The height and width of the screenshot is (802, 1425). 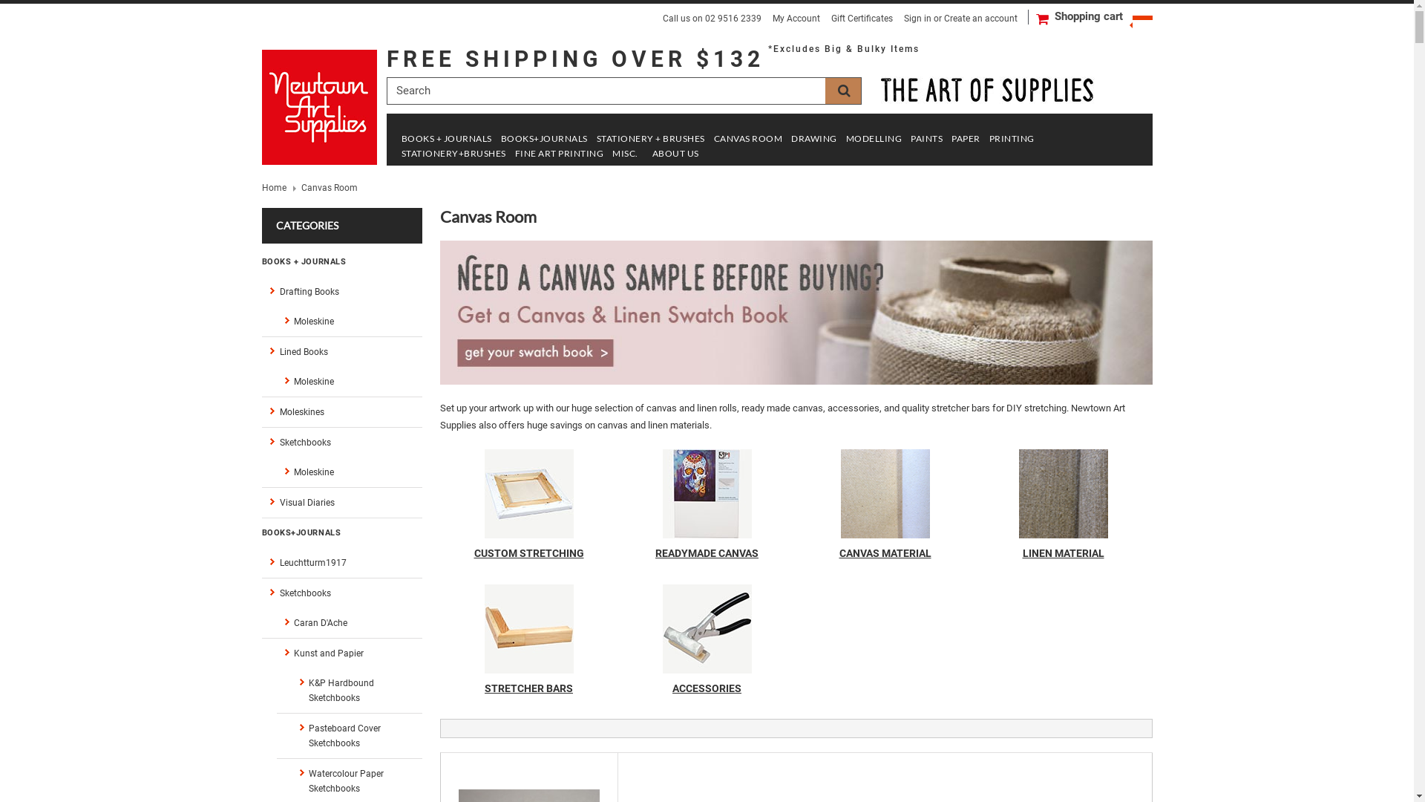 What do you see at coordinates (446, 140) in the screenshot?
I see `BOOKS + JOURNALS` at bounding box center [446, 140].